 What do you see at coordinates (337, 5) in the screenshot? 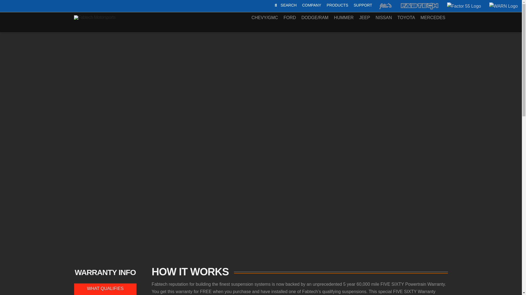
I see `SUPPORT` at bounding box center [337, 5].